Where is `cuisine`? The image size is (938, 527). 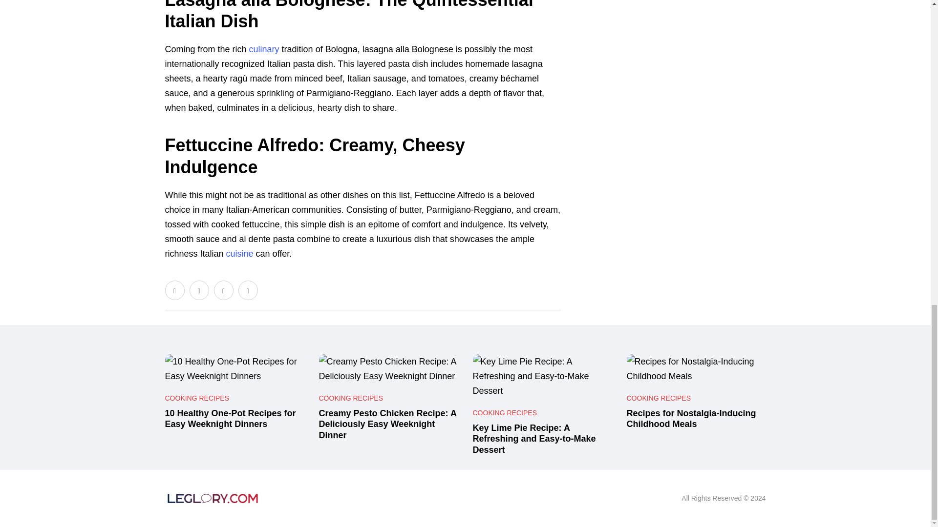 cuisine is located at coordinates (239, 254).